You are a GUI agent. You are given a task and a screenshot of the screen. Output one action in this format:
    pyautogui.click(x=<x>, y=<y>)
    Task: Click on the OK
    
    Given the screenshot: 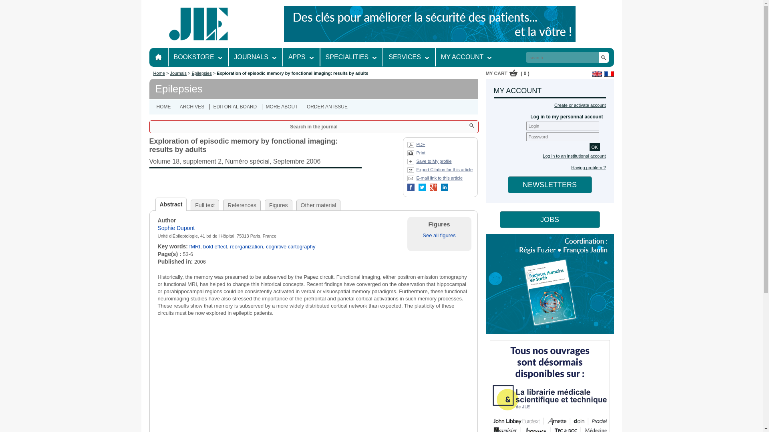 What is the action you would take?
    pyautogui.click(x=594, y=147)
    